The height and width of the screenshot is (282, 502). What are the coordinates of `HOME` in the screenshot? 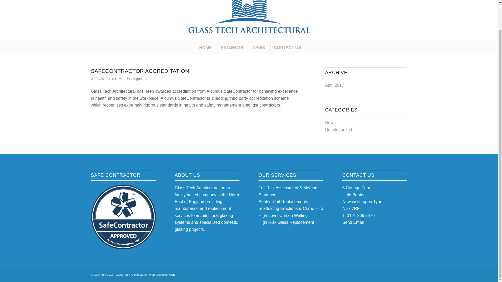 It's located at (206, 48).